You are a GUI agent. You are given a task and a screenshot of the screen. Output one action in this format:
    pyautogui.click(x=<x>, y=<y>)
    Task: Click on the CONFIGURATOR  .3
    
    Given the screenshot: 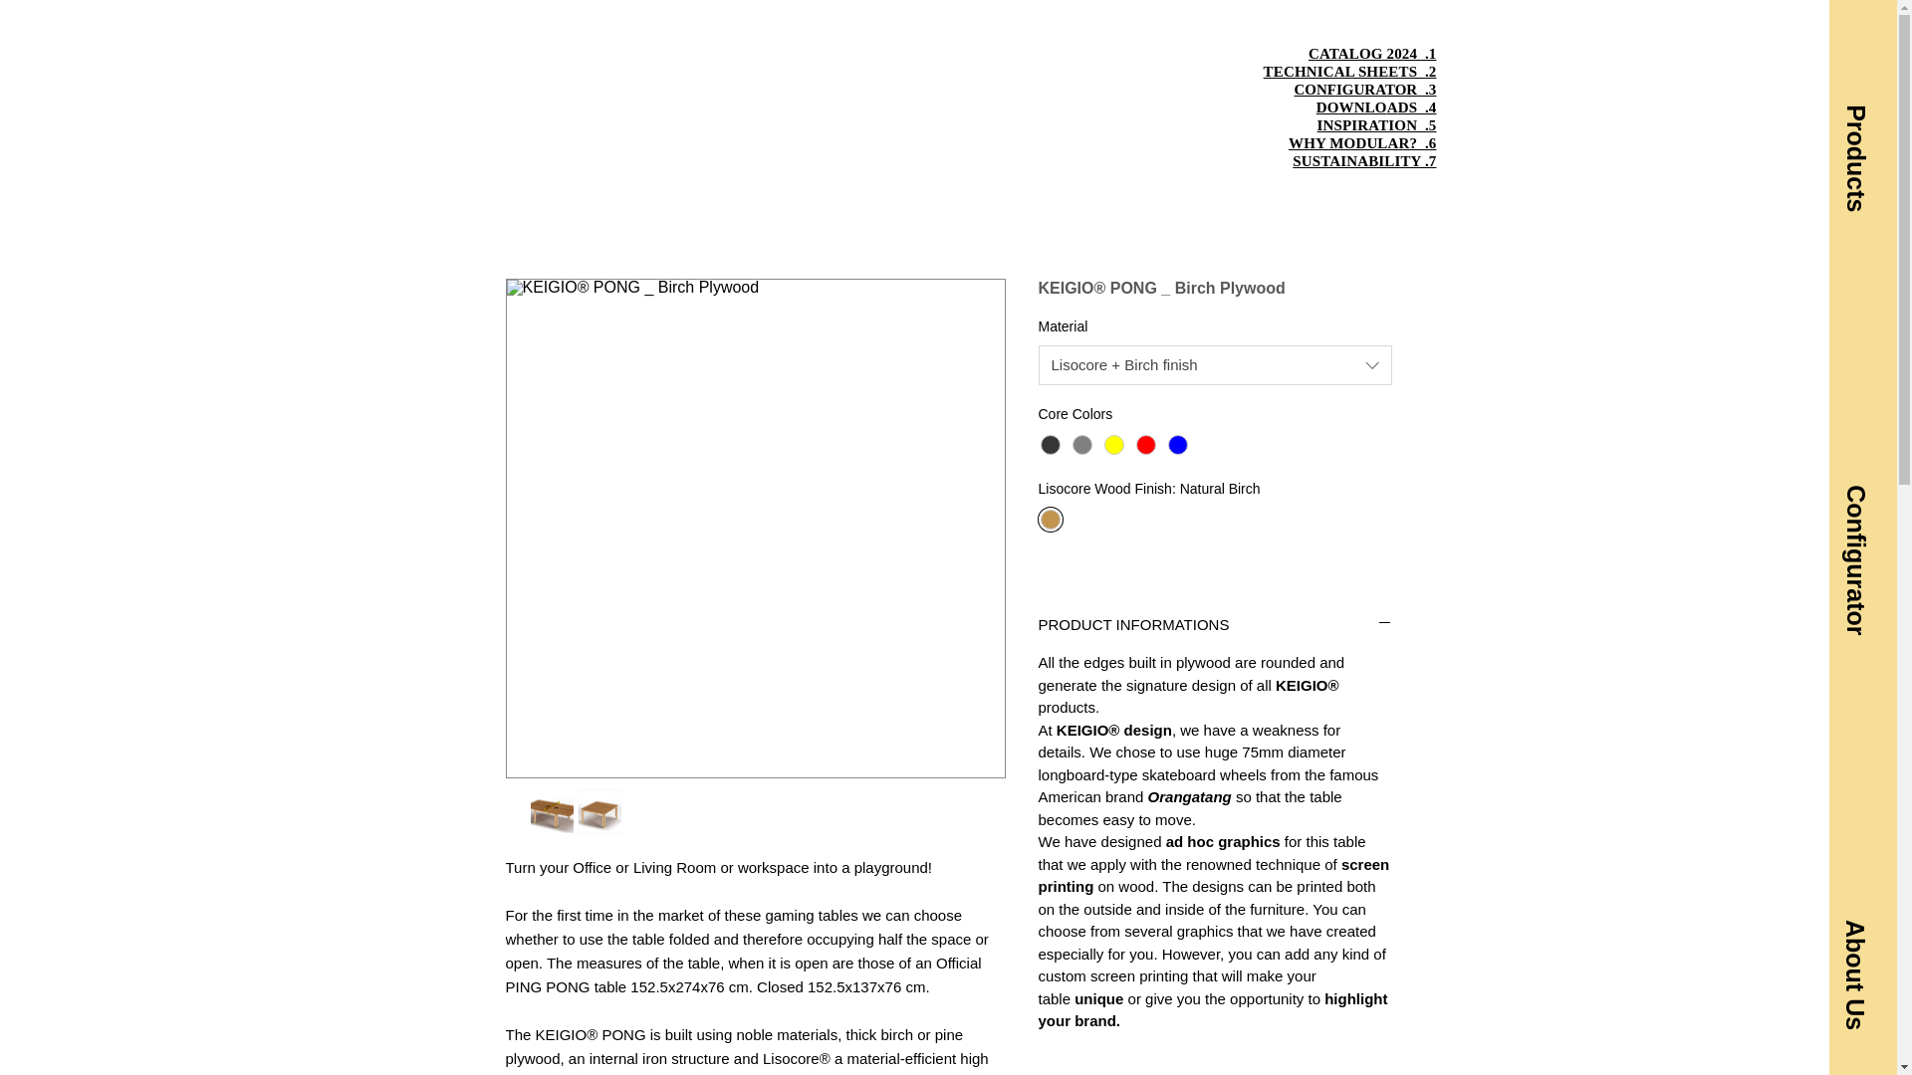 What is the action you would take?
    pyautogui.click(x=1365, y=90)
    